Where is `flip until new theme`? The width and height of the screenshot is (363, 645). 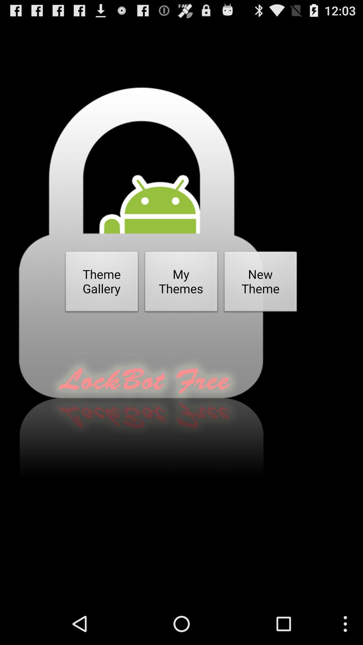
flip until new theme is located at coordinates (261, 284).